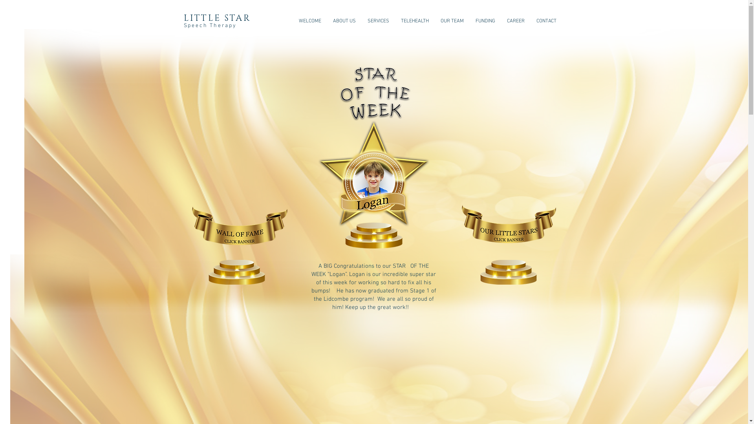 The width and height of the screenshot is (754, 424). What do you see at coordinates (516, 21) in the screenshot?
I see `CAREER` at bounding box center [516, 21].